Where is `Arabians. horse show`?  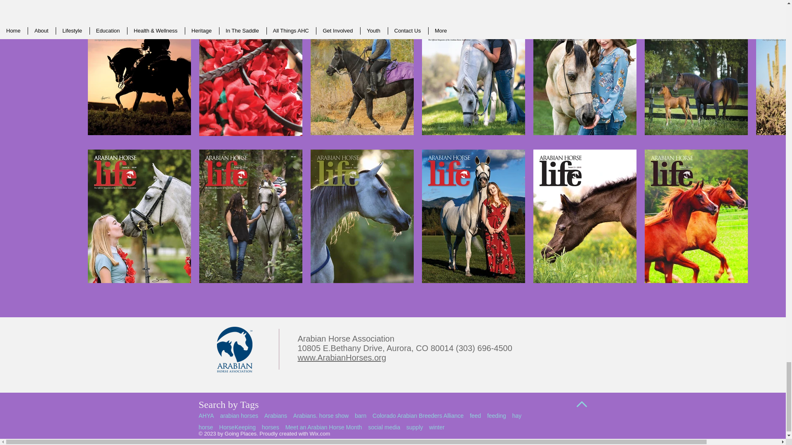 Arabians. horse show is located at coordinates (321, 416).